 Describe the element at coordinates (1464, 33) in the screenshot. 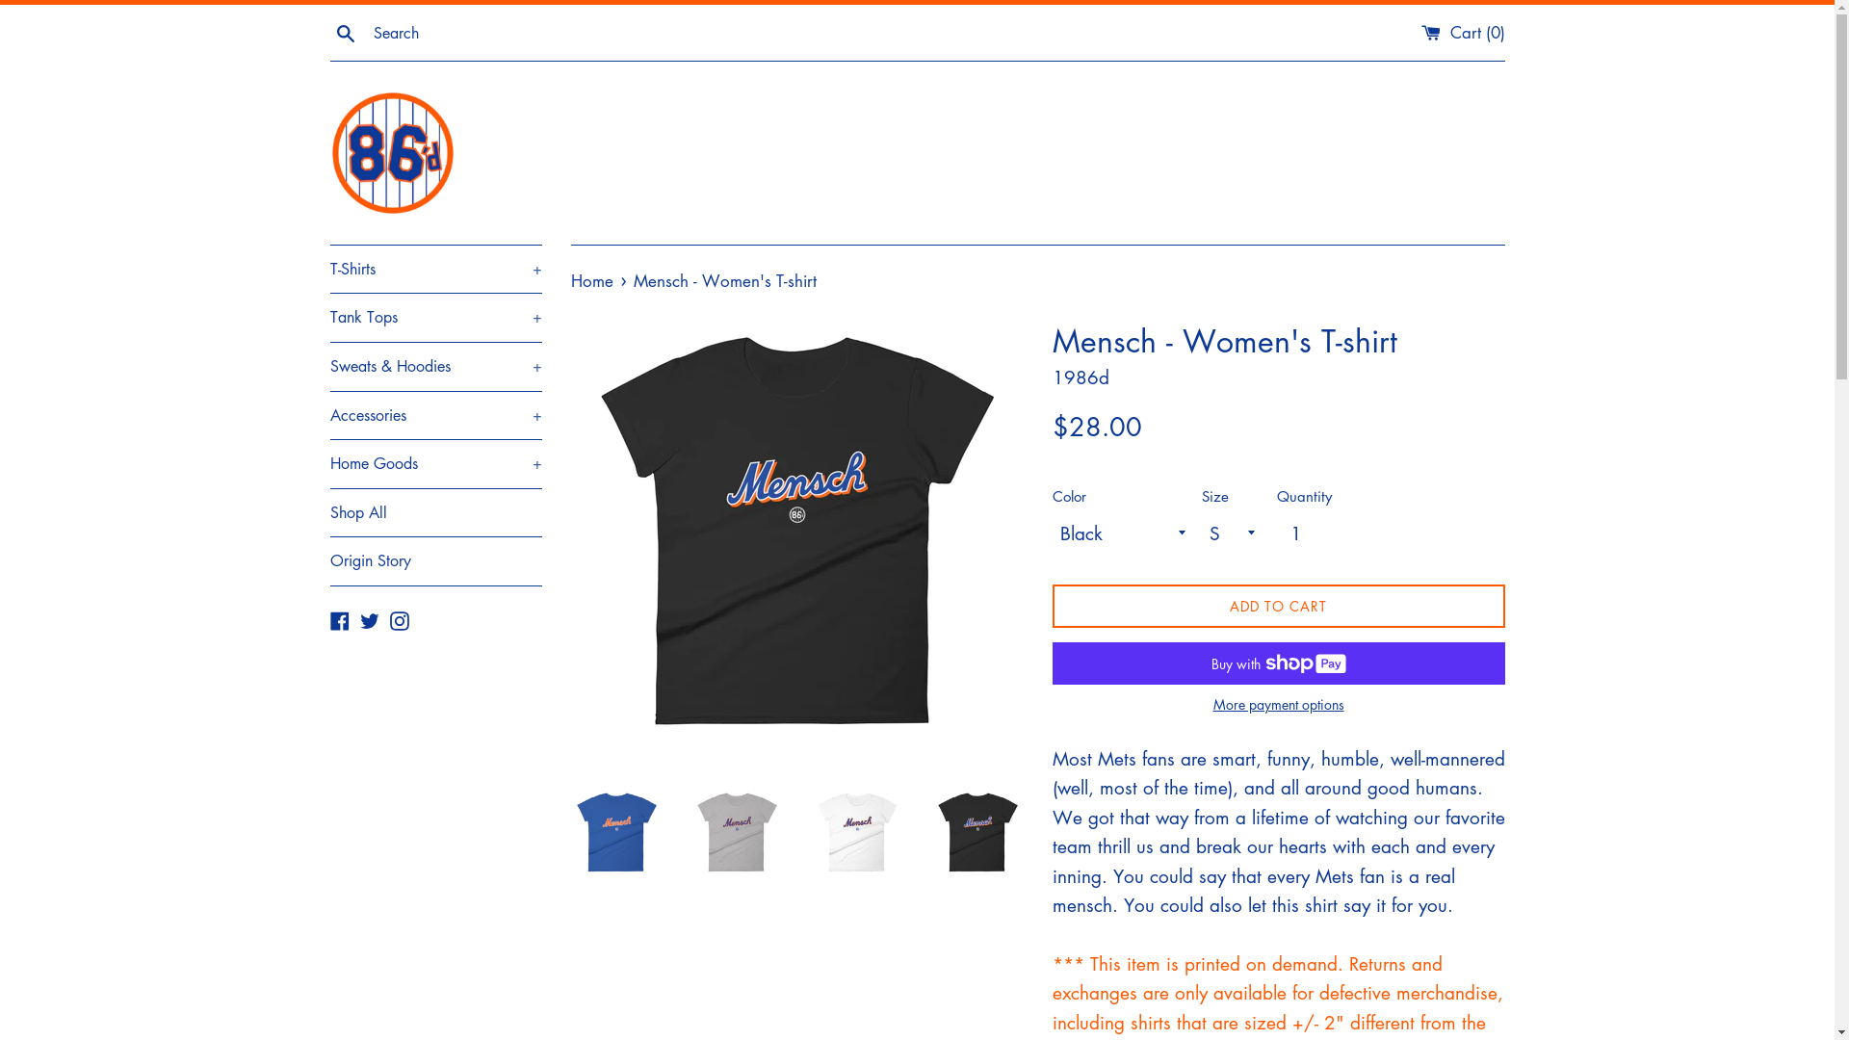

I see `Cart (0)` at that location.